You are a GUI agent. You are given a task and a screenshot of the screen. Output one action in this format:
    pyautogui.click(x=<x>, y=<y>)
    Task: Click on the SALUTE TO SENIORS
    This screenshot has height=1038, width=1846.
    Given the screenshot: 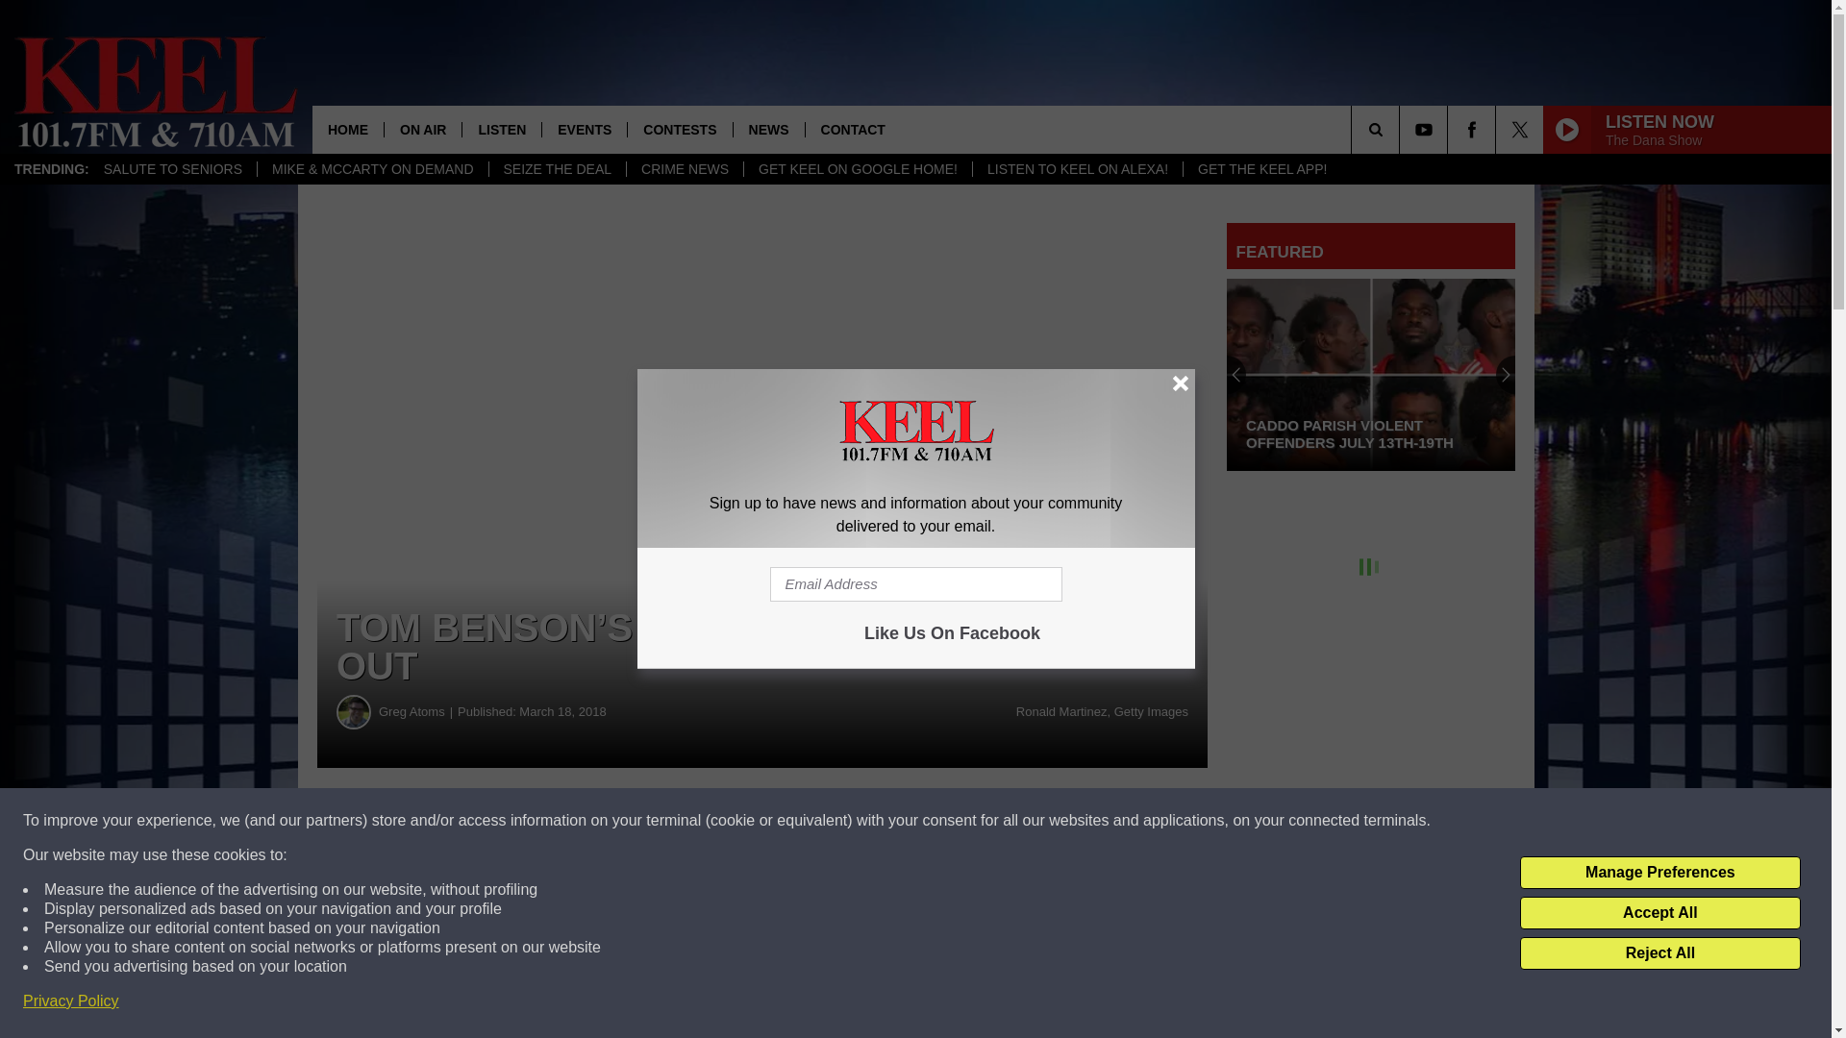 What is the action you would take?
    pyautogui.click(x=172, y=169)
    